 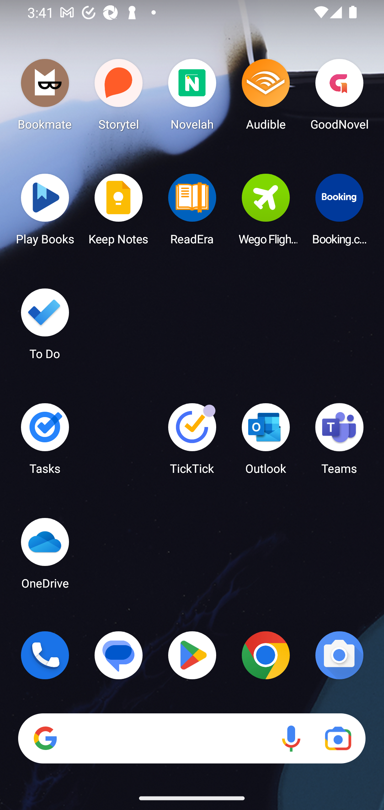 What do you see at coordinates (339, 212) in the screenshot?
I see `Booking.com` at bounding box center [339, 212].